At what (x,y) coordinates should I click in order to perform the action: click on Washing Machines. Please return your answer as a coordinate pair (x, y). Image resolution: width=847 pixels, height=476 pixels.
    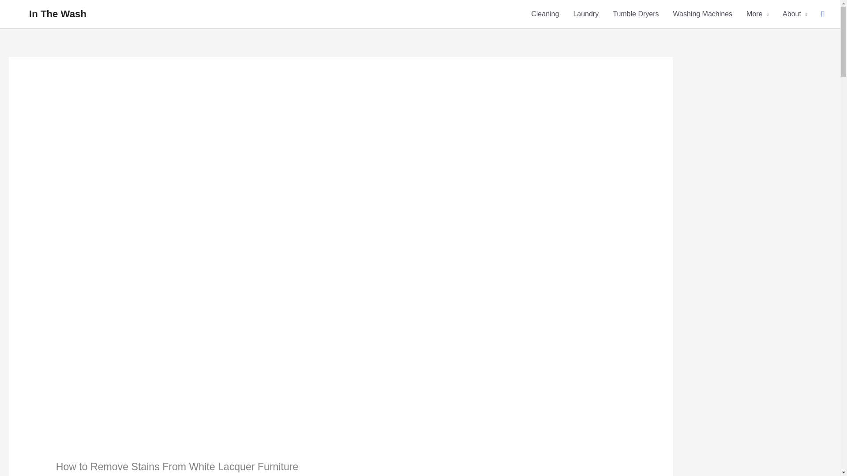
    Looking at the image, I should click on (702, 14).